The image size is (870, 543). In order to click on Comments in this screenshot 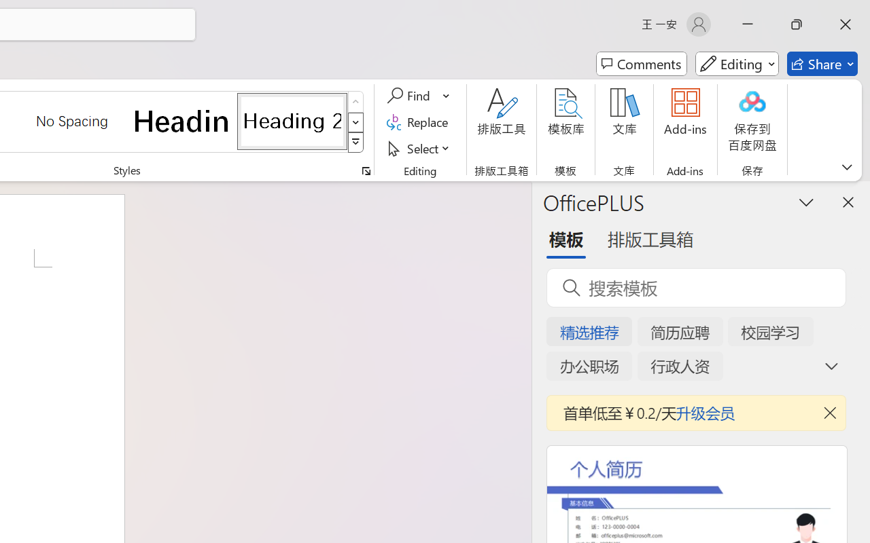, I will do `click(642, 64)`.